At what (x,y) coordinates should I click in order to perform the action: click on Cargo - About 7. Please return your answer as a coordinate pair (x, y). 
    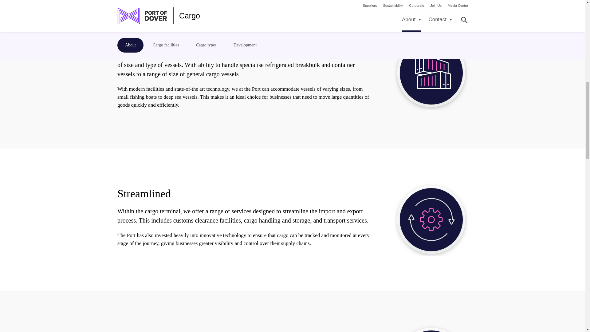
    Looking at the image, I should click on (431, 329).